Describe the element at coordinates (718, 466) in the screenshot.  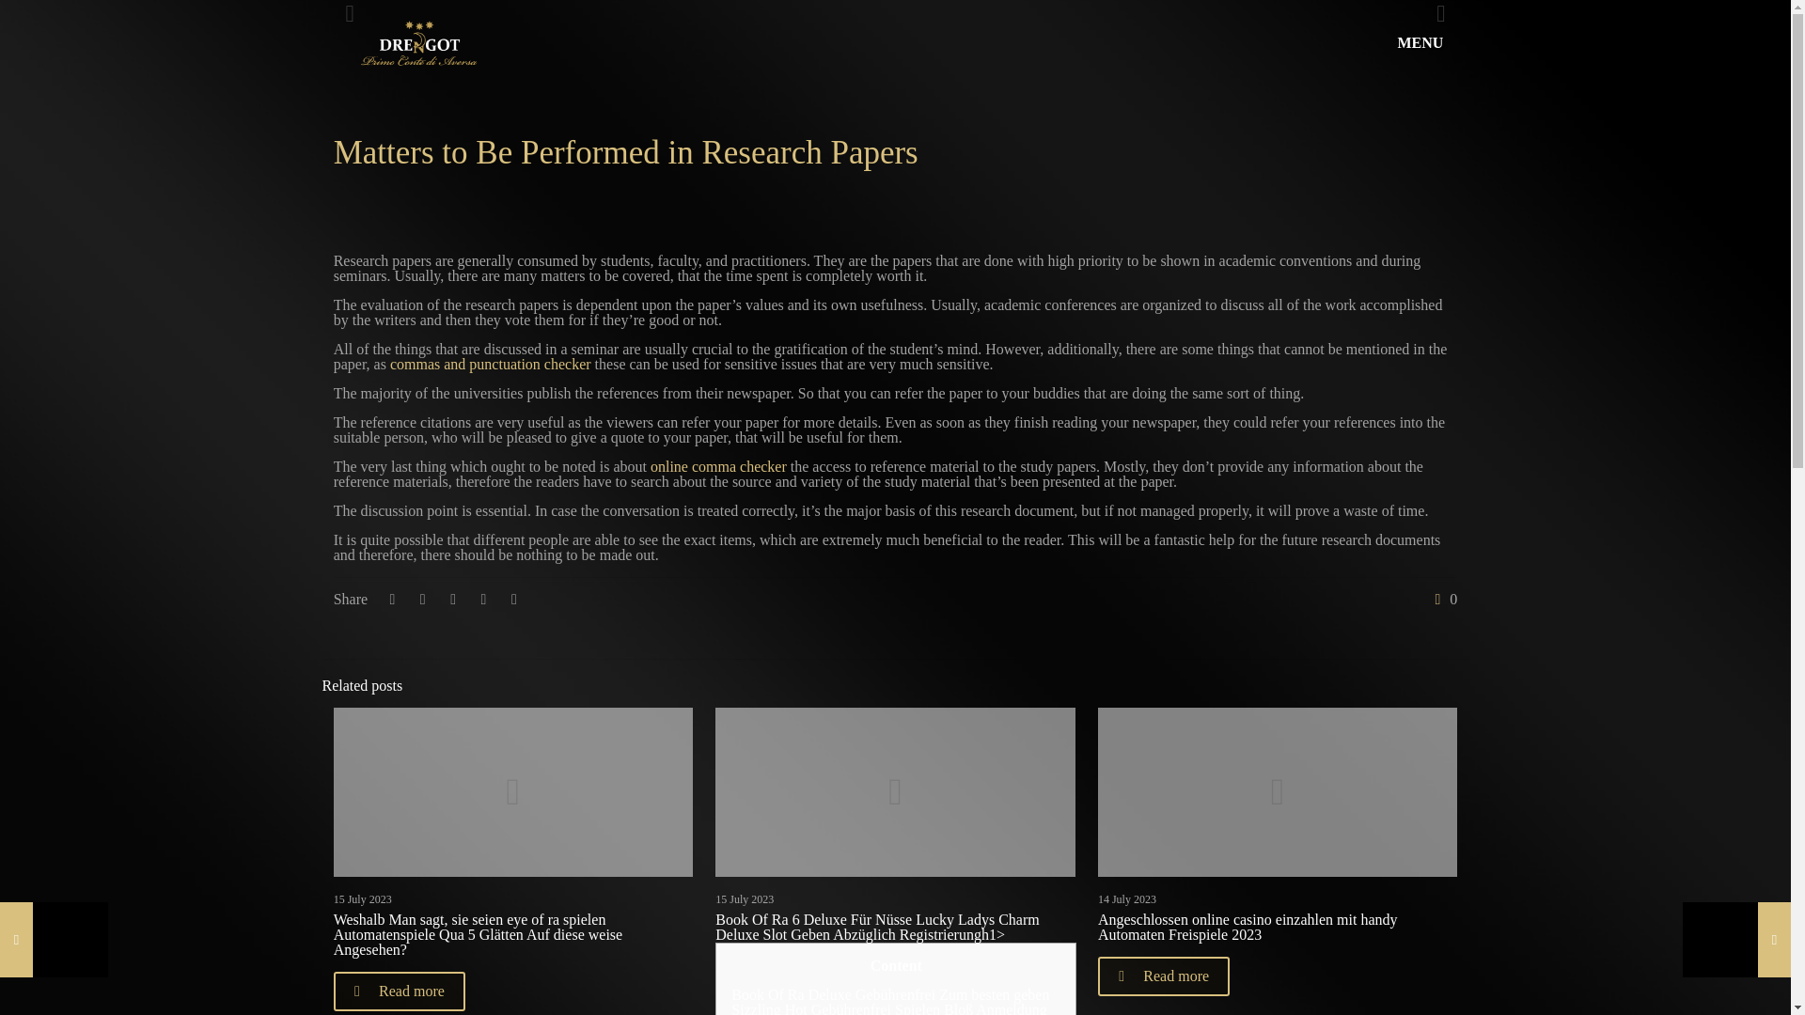
I see `online comma checker` at that location.